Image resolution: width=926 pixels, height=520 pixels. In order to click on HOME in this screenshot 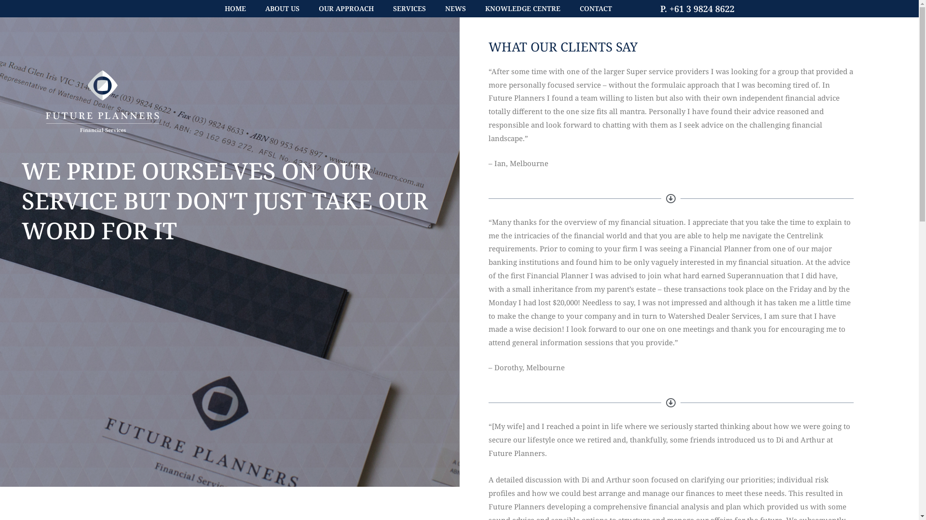, I will do `click(235, 9)`.